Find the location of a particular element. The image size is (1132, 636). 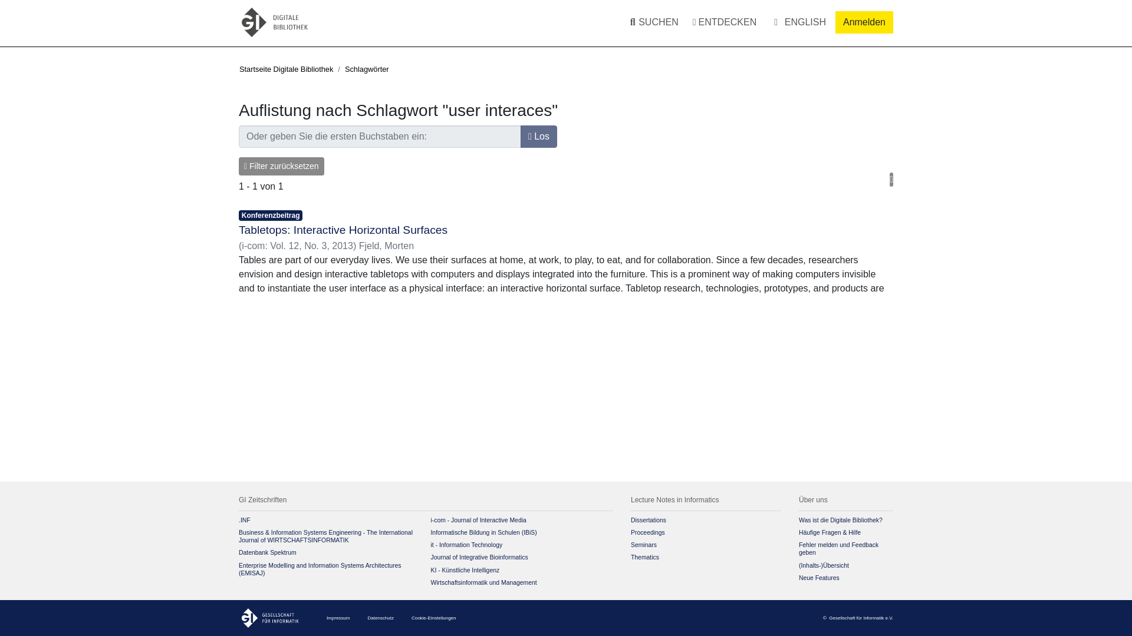

Datenbank Spektrum is located at coordinates (268, 552).